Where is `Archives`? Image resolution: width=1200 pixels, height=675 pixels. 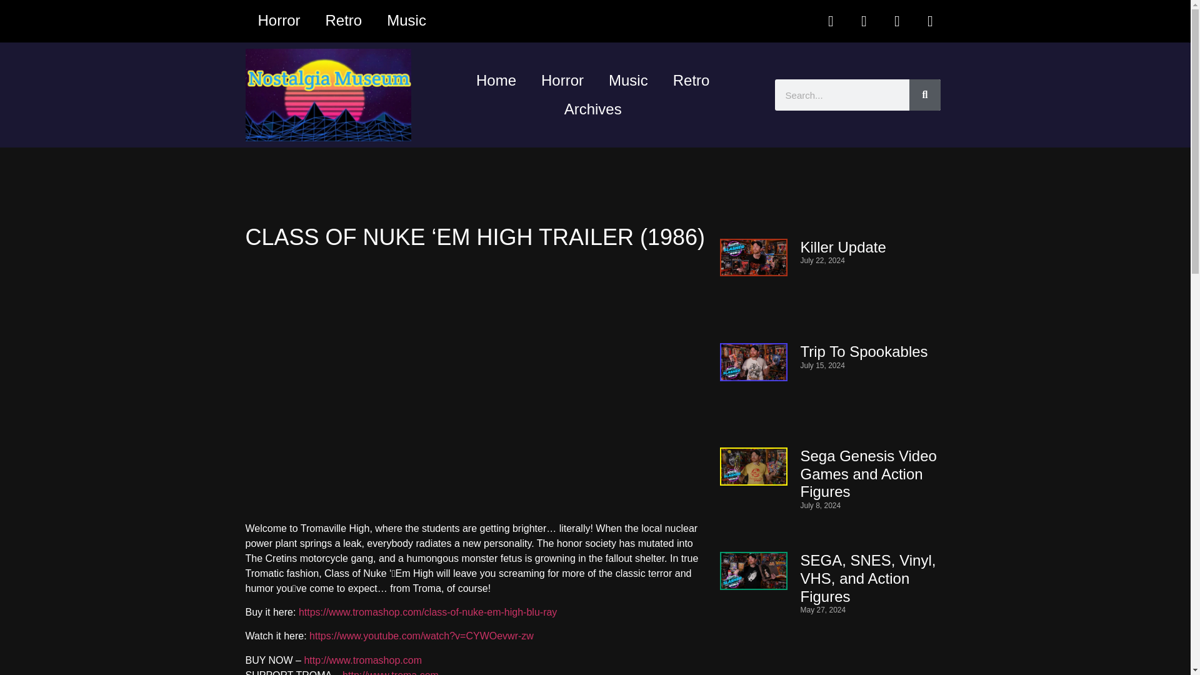
Archives is located at coordinates (593, 109).